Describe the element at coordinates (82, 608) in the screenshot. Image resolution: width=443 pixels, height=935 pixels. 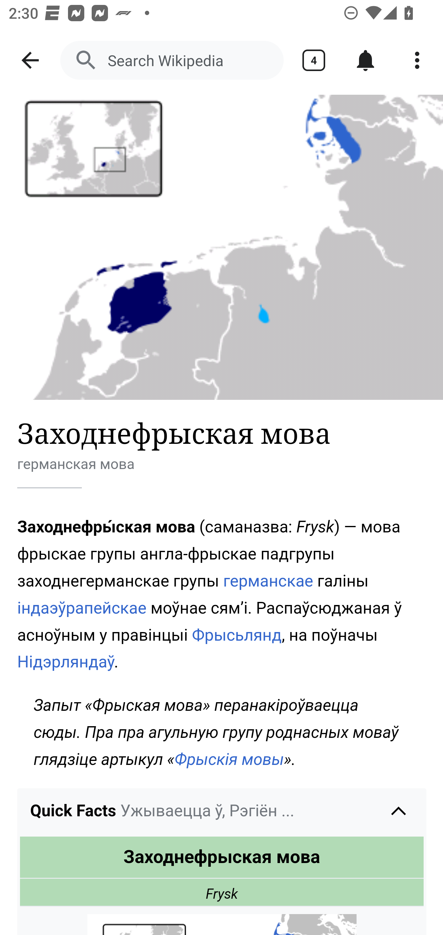
I see `індаэўрапейскае` at that location.